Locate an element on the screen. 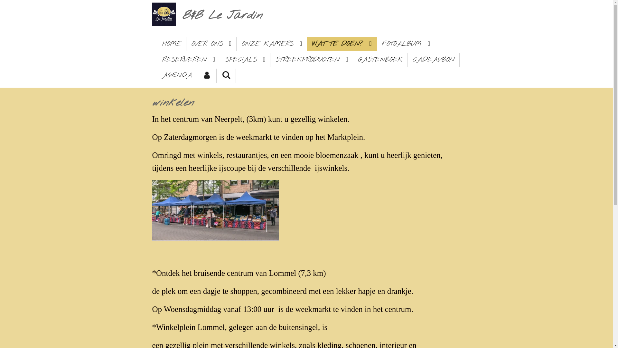 The height and width of the screenshot is (348, 618). Account is located at coordinates (207, 76).